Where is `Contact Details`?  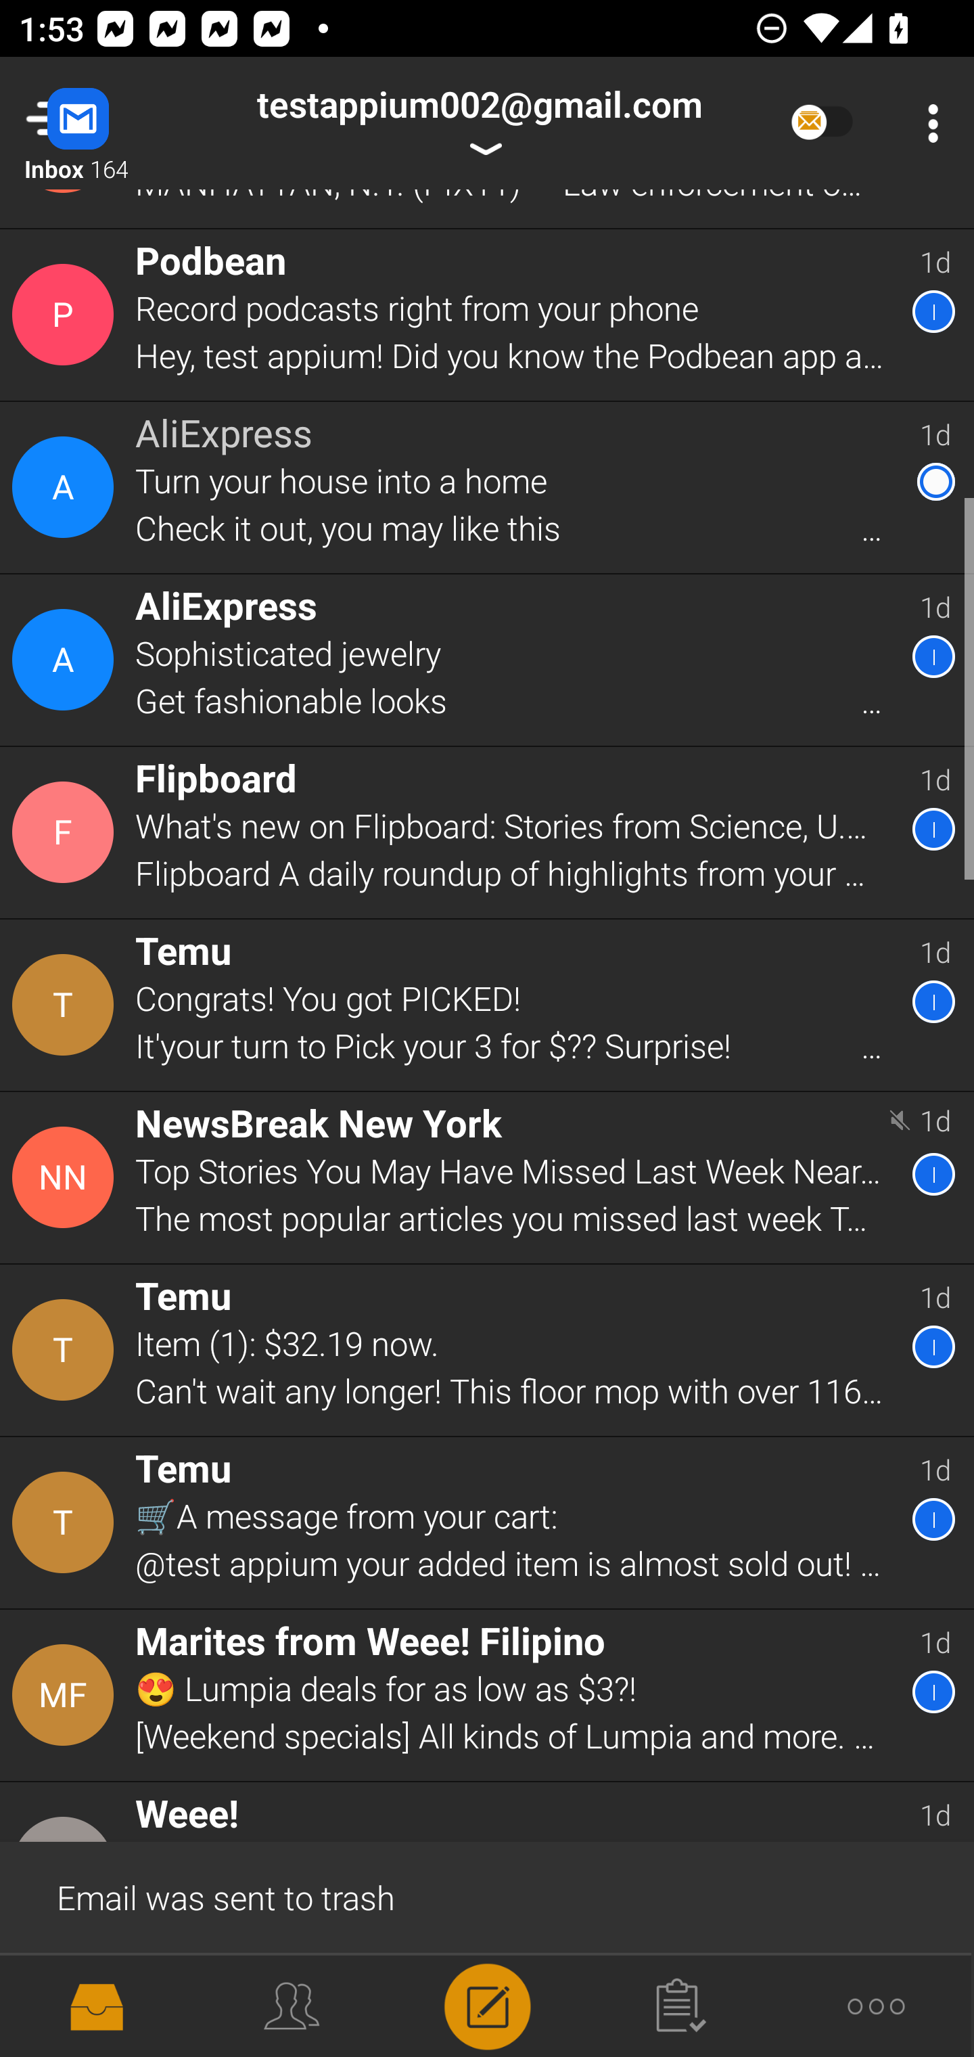 Contact Details is located at coordinates (66, 315).